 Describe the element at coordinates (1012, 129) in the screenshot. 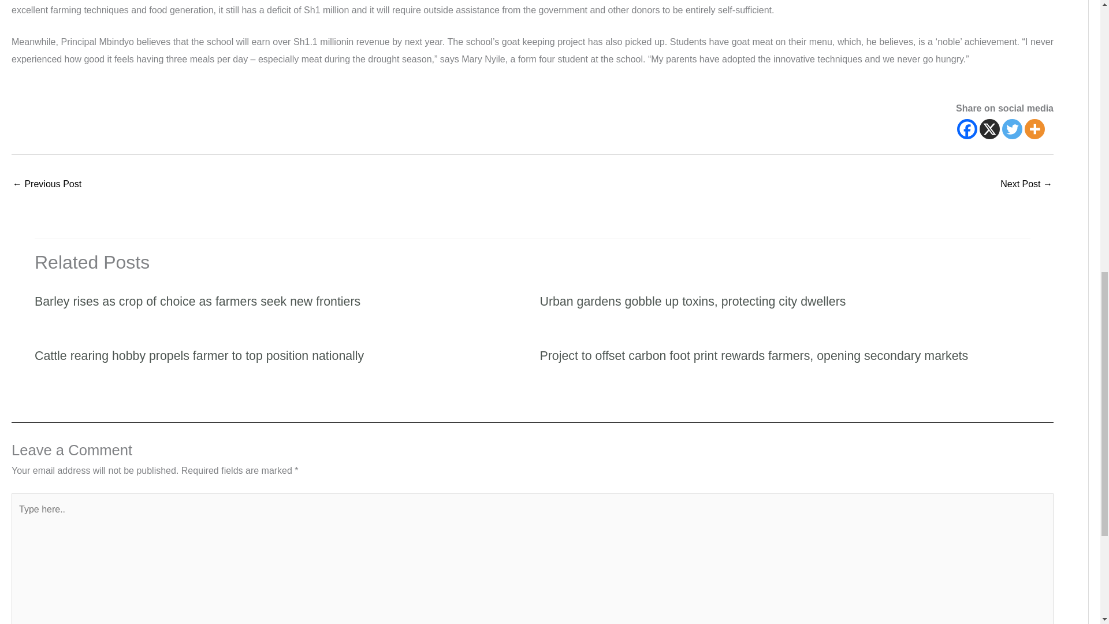

I see `Twitter` at that location.